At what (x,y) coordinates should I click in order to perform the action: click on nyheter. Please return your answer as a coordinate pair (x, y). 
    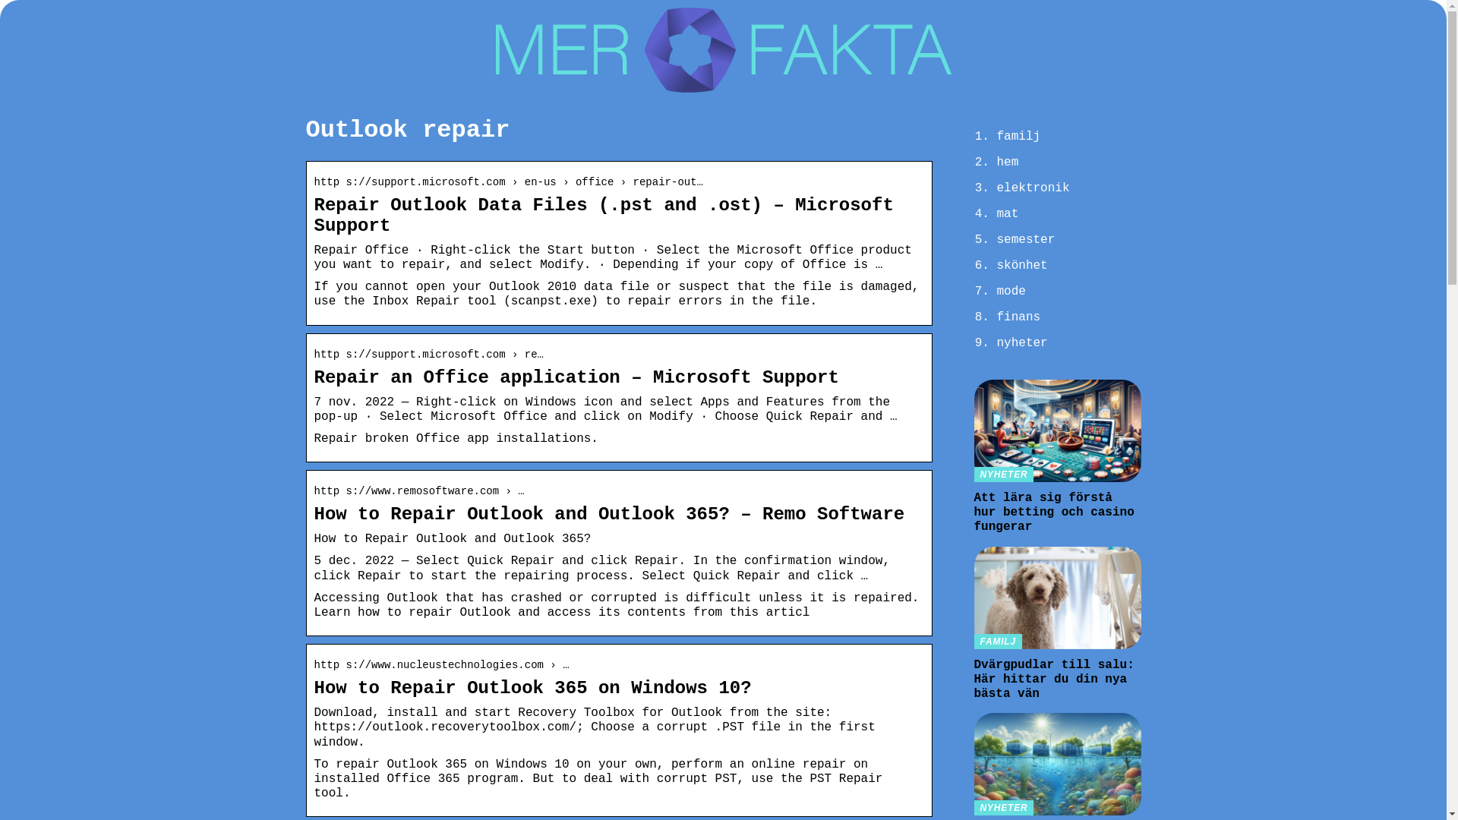
    Looking at the image, I should click on (1021, 343).